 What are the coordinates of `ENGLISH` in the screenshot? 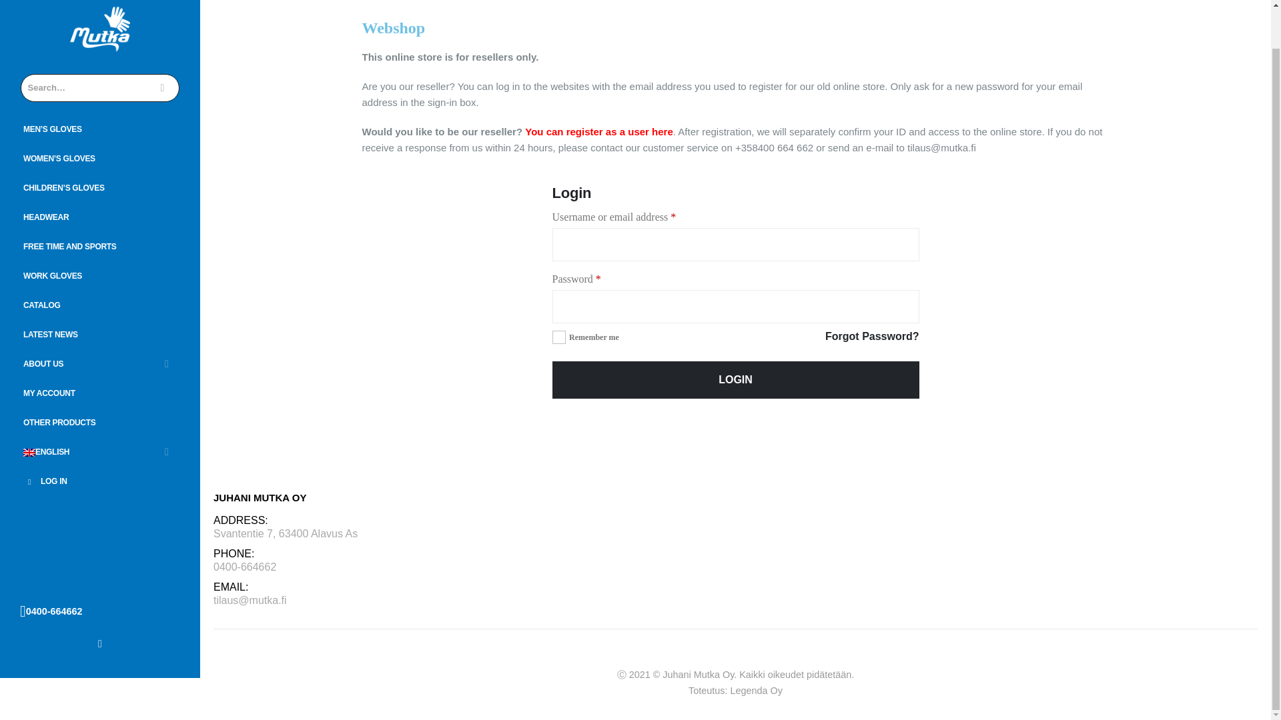 It's located at (100, 452).